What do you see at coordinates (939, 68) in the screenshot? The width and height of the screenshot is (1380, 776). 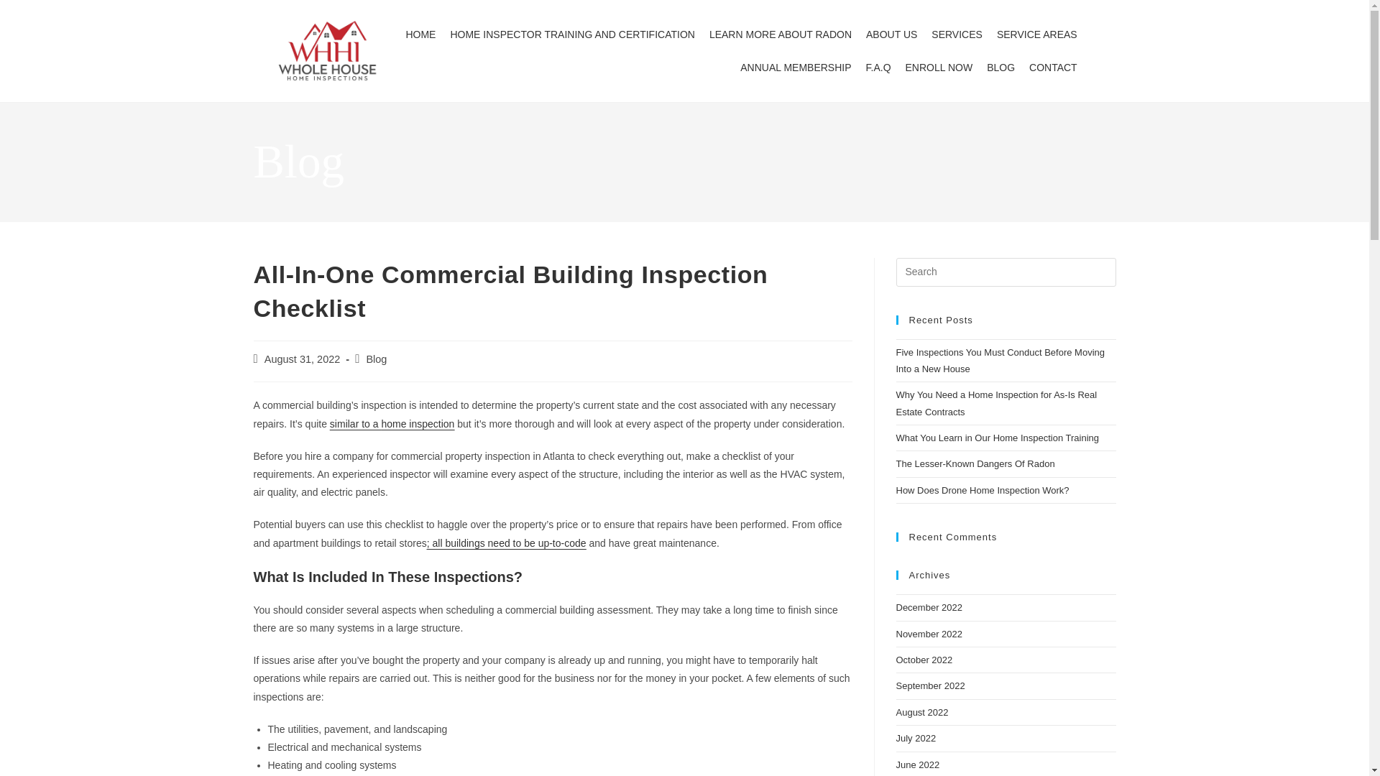 I see `ENROLL NOW` at bounding box center [939, 68].